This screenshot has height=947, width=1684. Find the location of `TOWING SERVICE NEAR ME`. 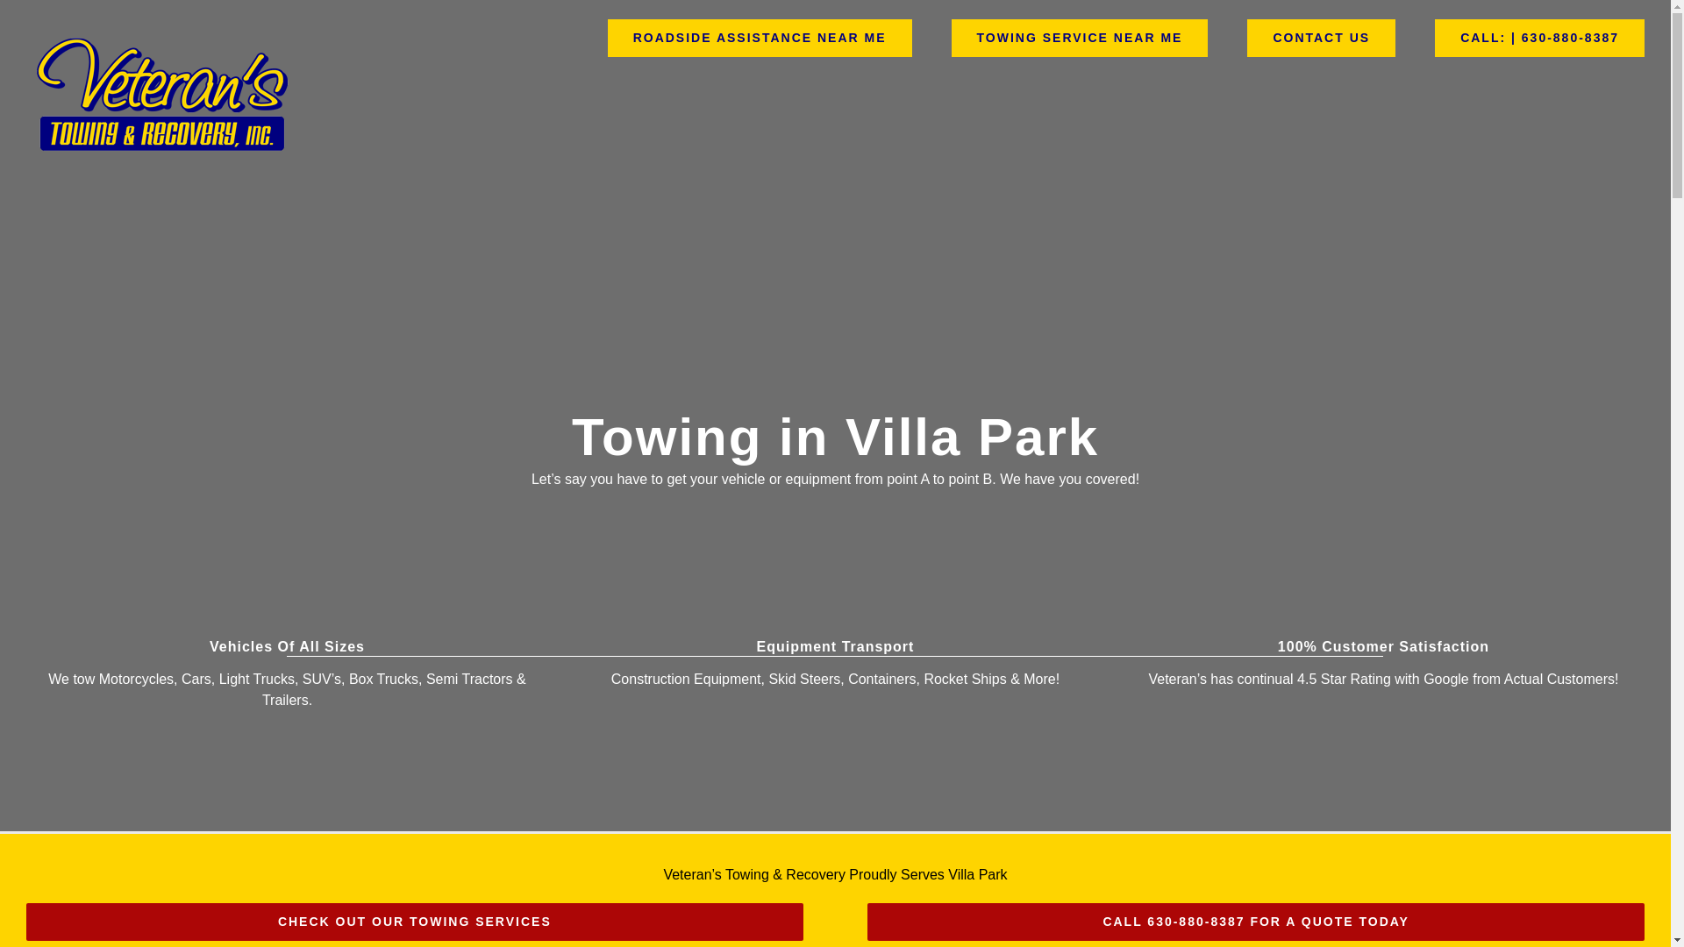

TOWING SERVICE NEAR ME is located at coordinates (1080, 37).